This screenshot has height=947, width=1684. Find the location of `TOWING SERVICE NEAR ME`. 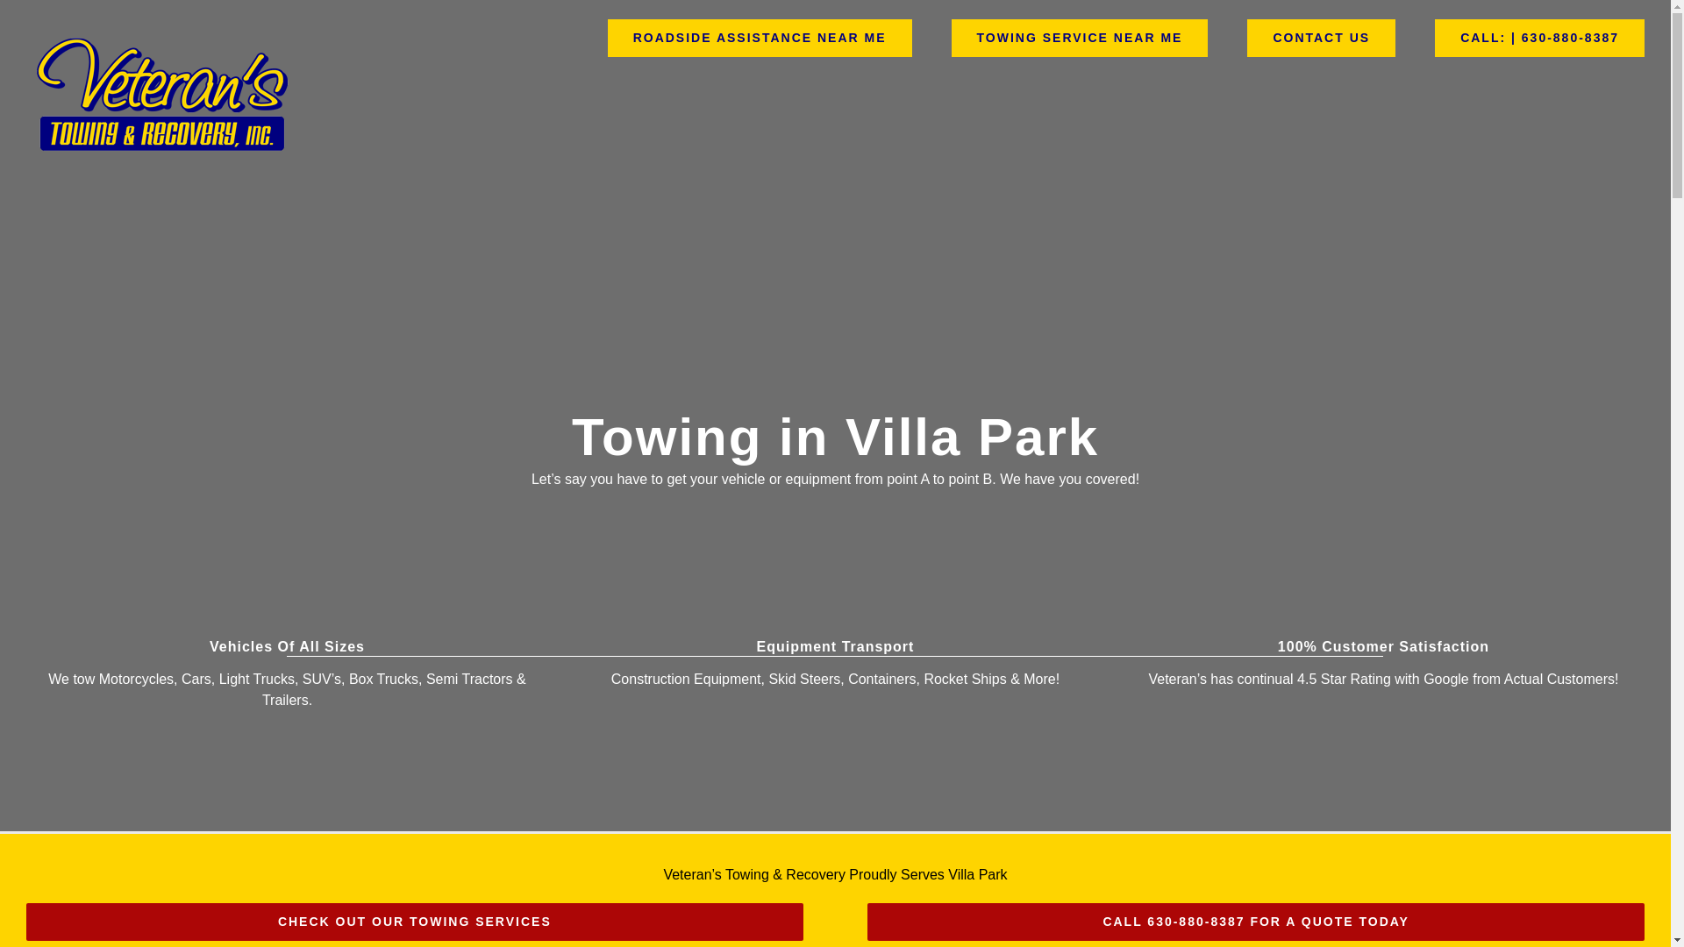

TOWING SERVICE NEAR ME is located at coordinates (1080, 37).